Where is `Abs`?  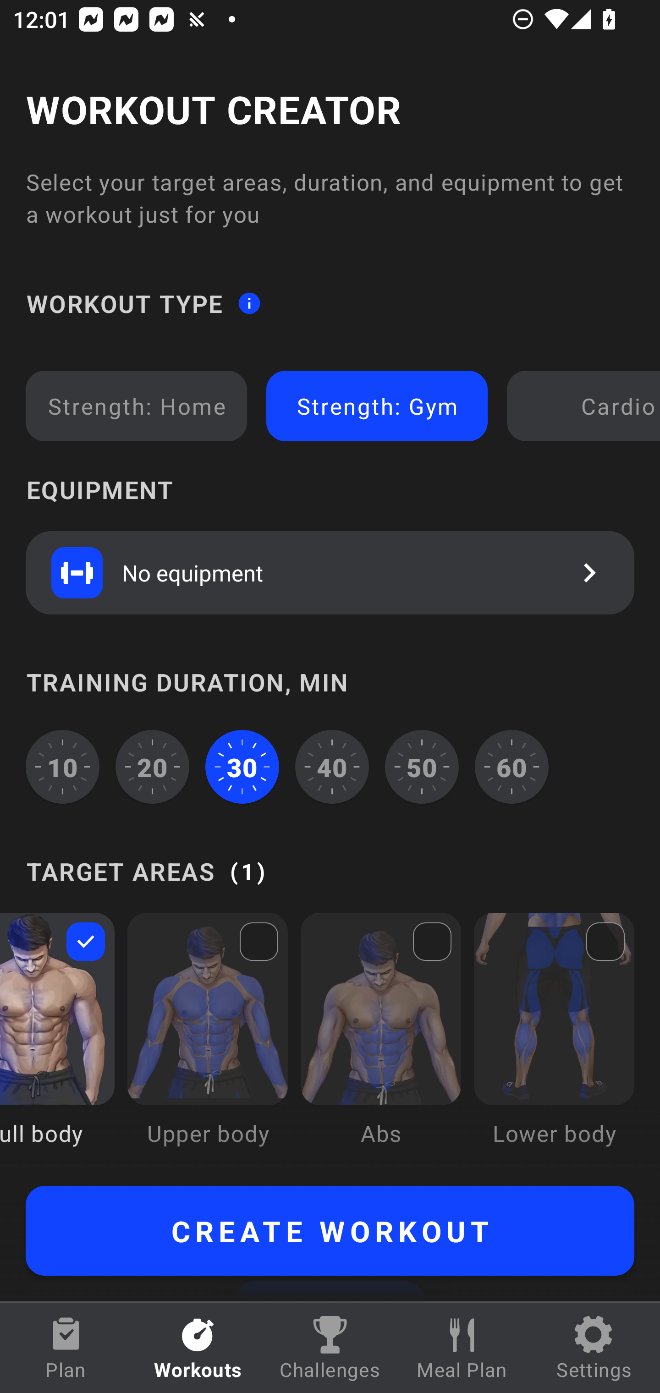 Abs is located at coordinates (381, 1042).